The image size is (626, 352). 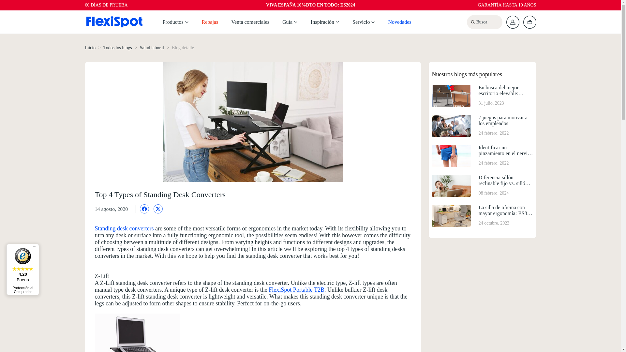 What do you see at coordinates (90, 48) in the screenshot?
I see `Inicio` at bounding box center [90, 48].